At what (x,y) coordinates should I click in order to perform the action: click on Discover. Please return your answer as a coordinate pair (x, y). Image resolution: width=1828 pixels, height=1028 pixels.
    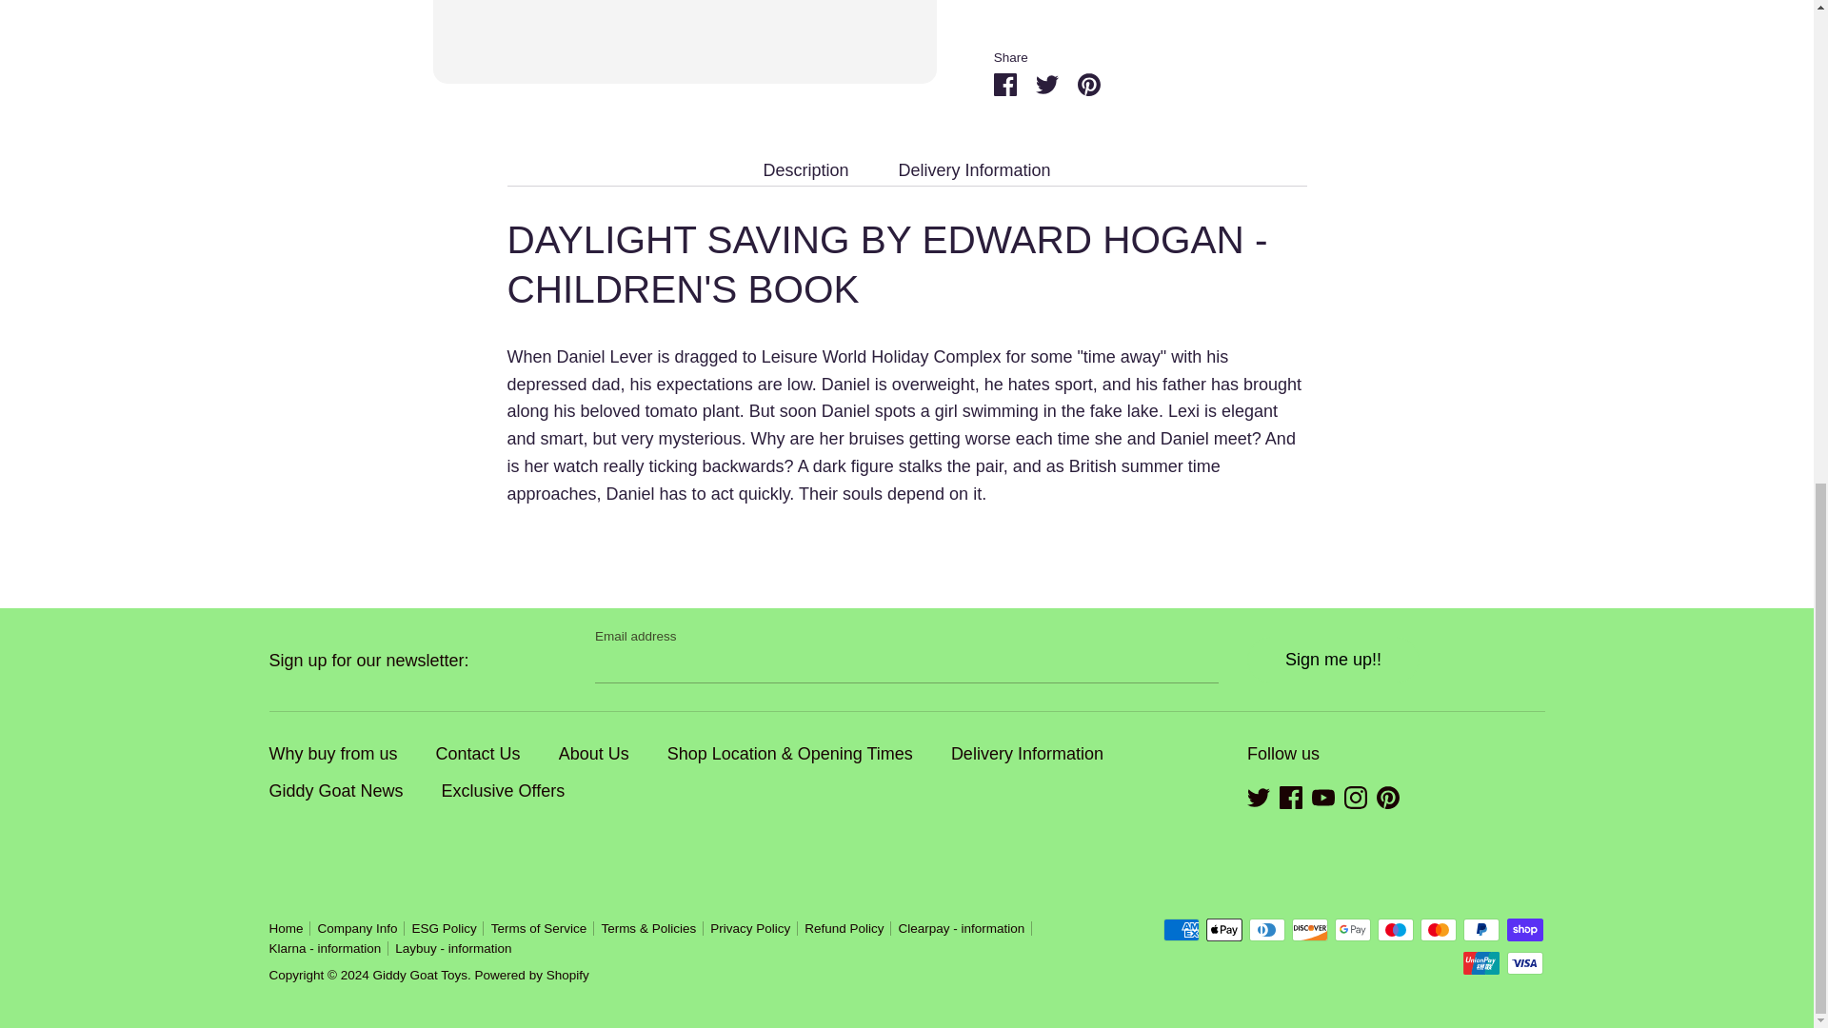
    Looking at the image, I should click on (1310, 930).